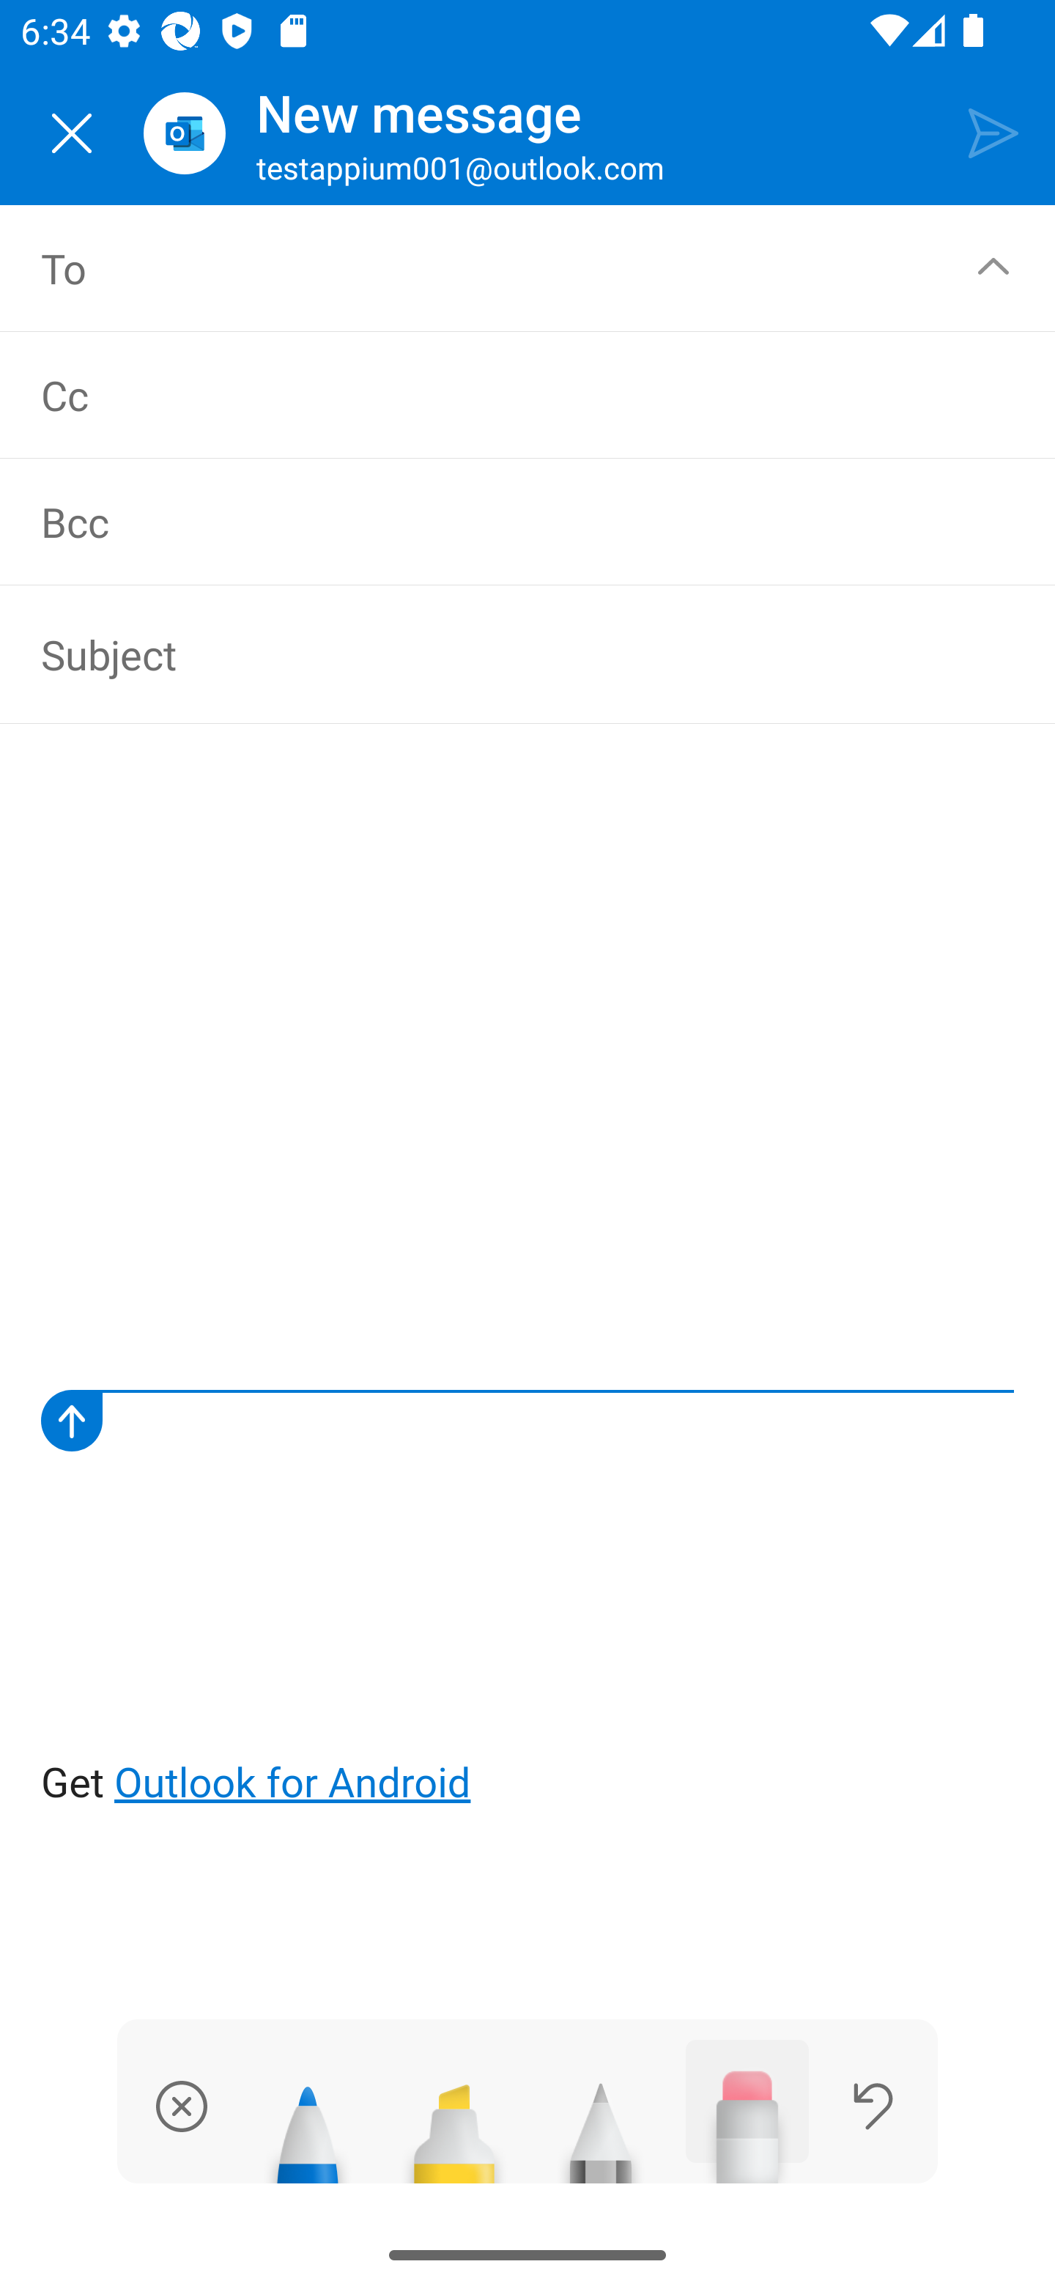 This screenshot has height=2286, width=1055. What do you see at coordinates (72, 133) in the screenshot?
I see `Close` at bounding box center [72, 133].